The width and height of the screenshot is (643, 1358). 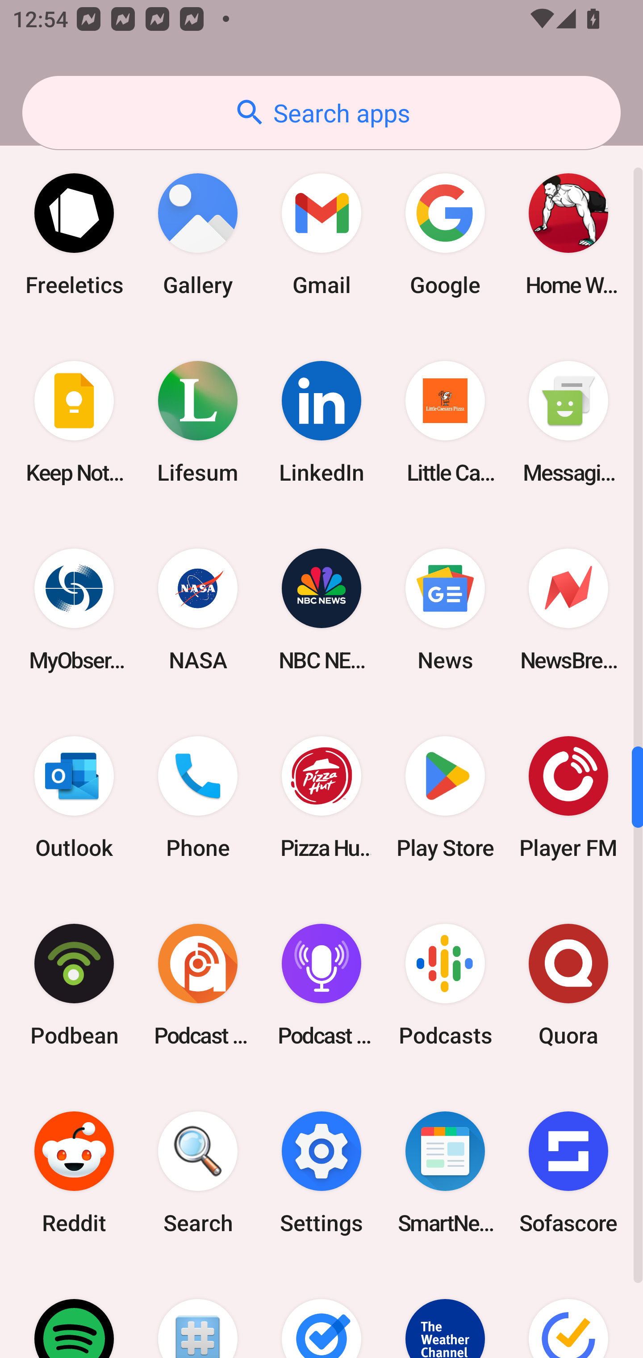 What do you see at coordinates (198, 797) in the screenshot?
I see `Phone` at bounding box center [198, 797].